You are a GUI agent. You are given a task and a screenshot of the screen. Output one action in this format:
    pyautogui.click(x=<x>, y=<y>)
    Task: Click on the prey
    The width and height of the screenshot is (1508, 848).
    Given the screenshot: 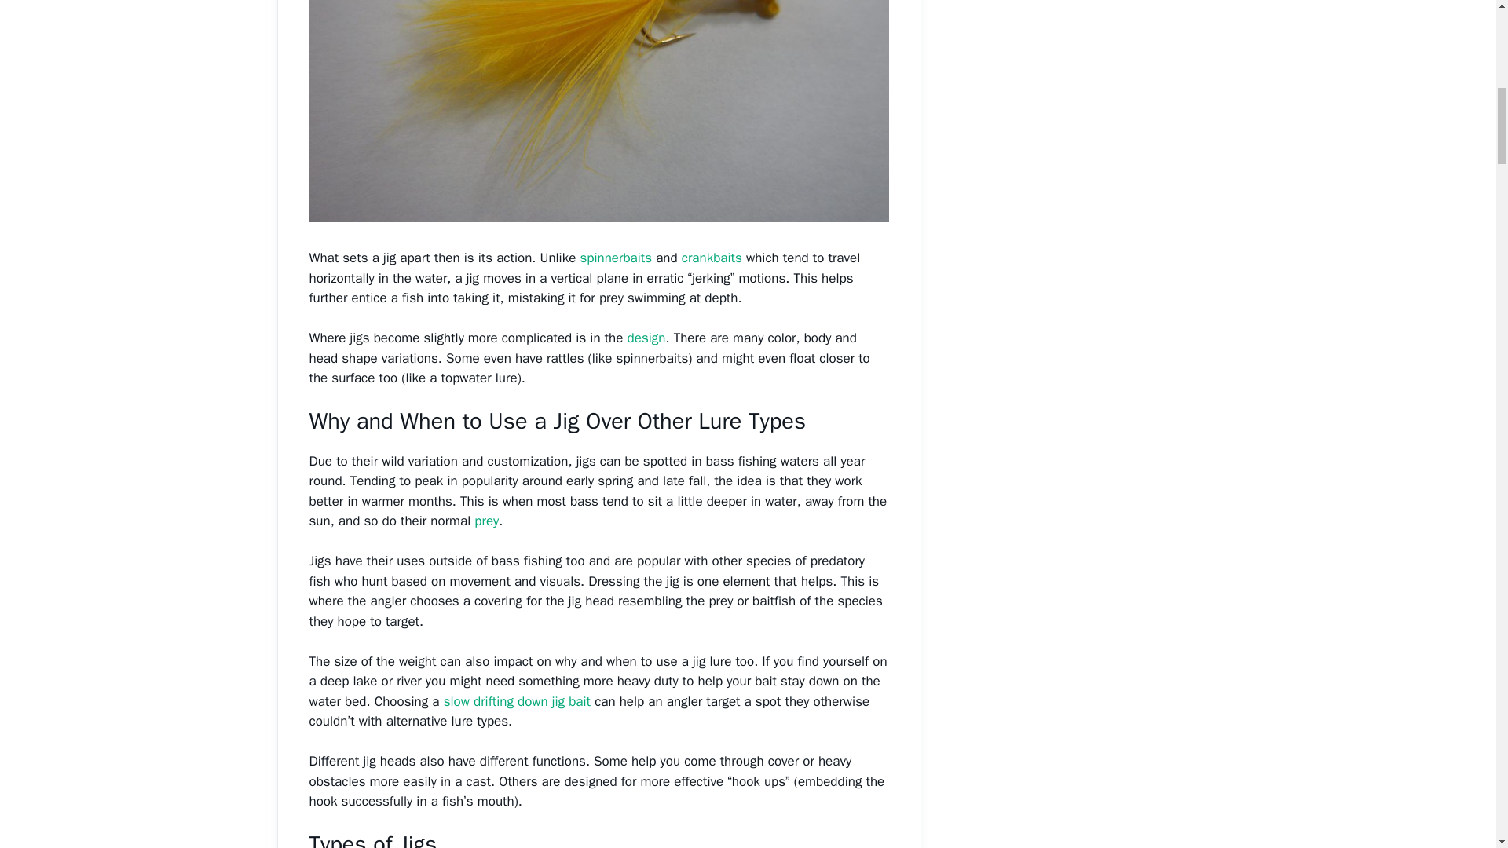 What is the action you would take?
    pyautogui.click(x=487, y=521)
    